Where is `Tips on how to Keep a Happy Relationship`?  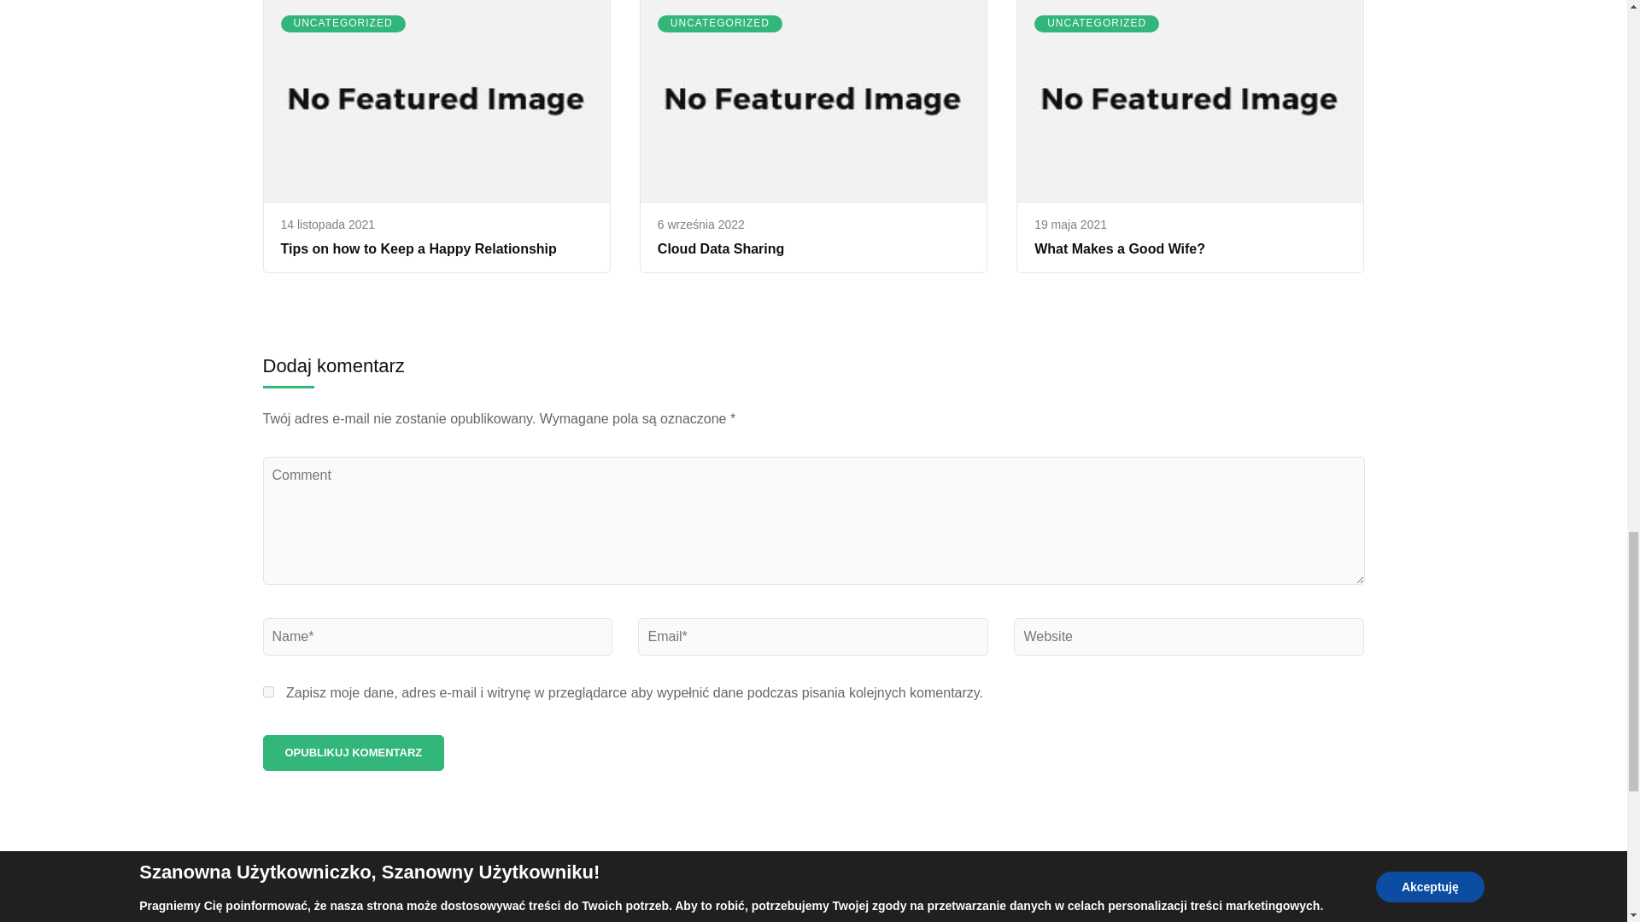 Tips on how to Keep a Happy Relationship is located at coordinates (418, 248).